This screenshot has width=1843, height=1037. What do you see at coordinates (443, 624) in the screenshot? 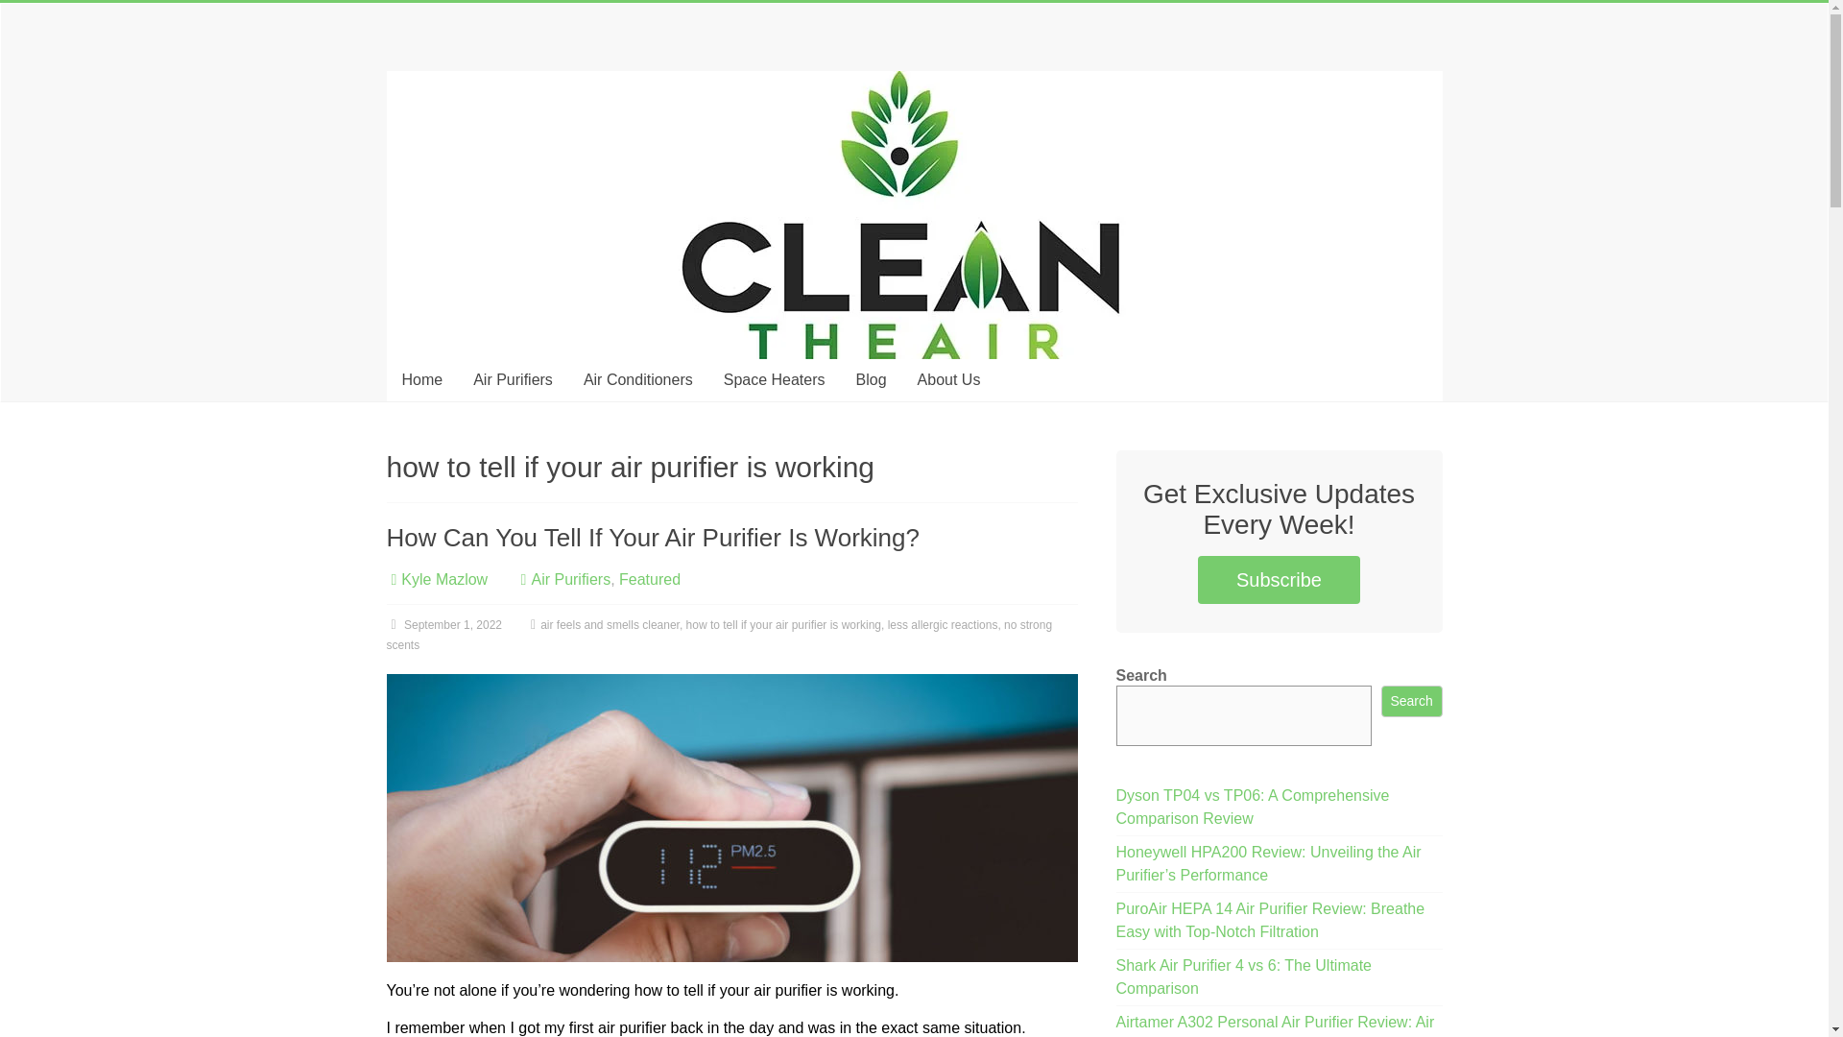
I see `12:09 pm` at bounding box center [443, 624].